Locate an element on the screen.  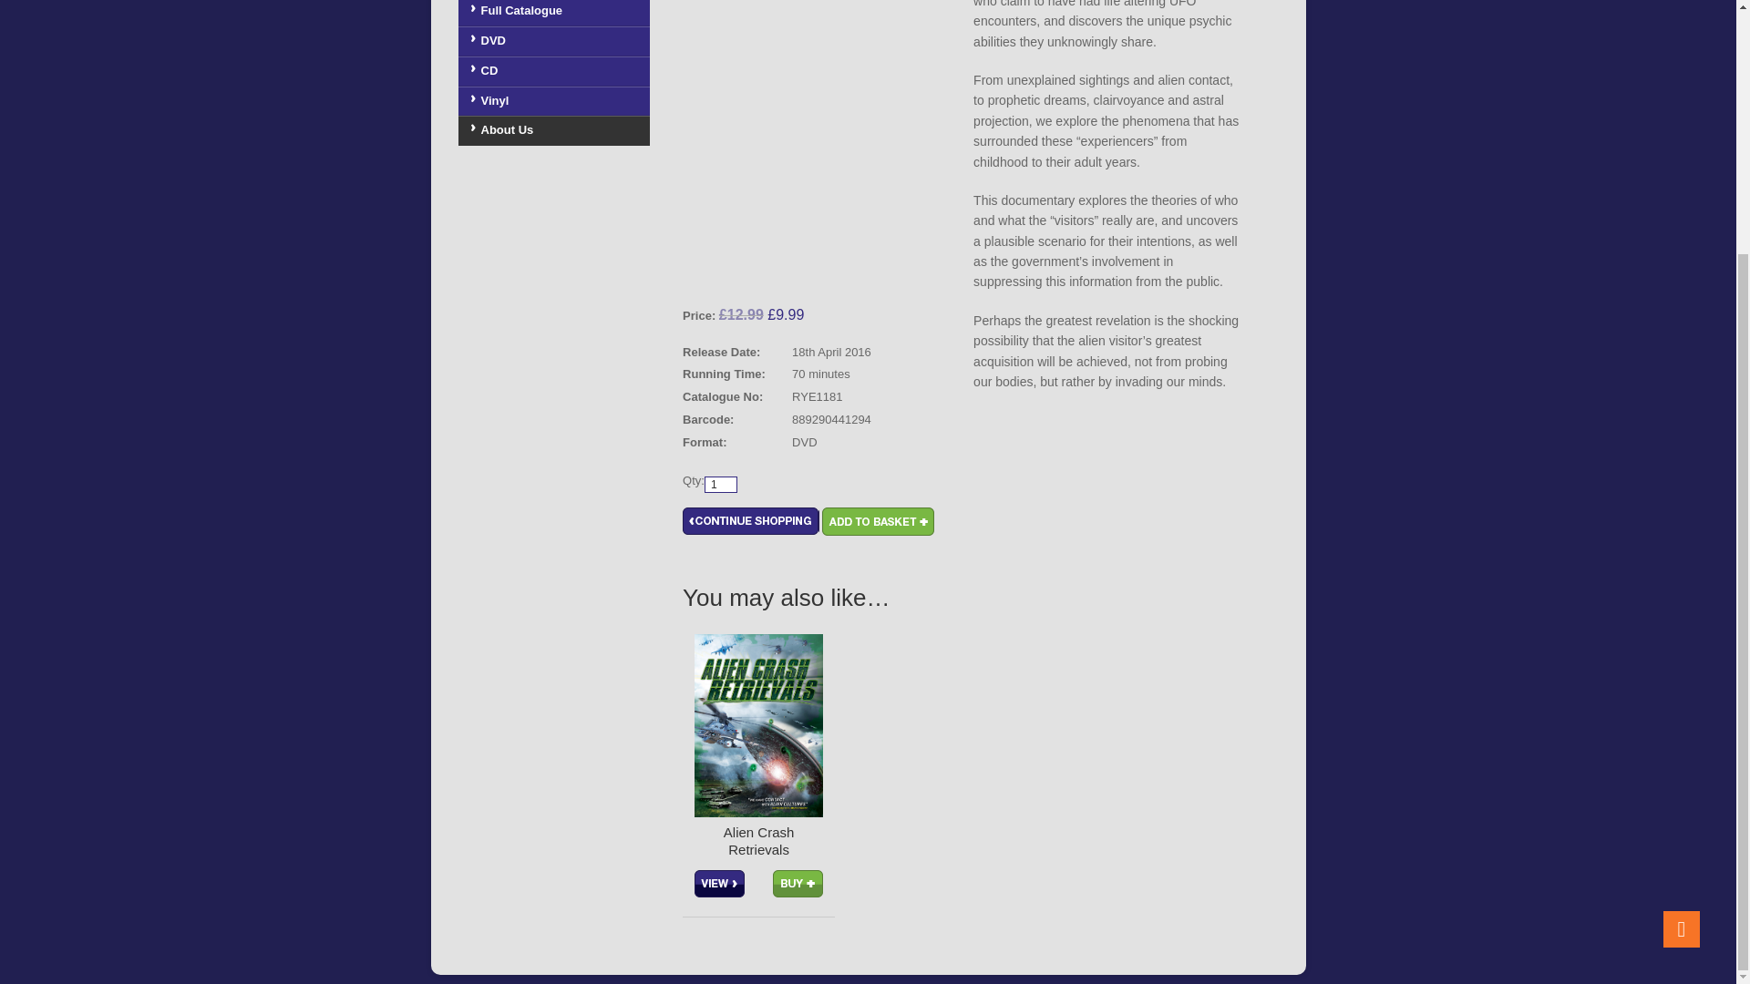
Full Catalogue is located at coordinates (561, 13).